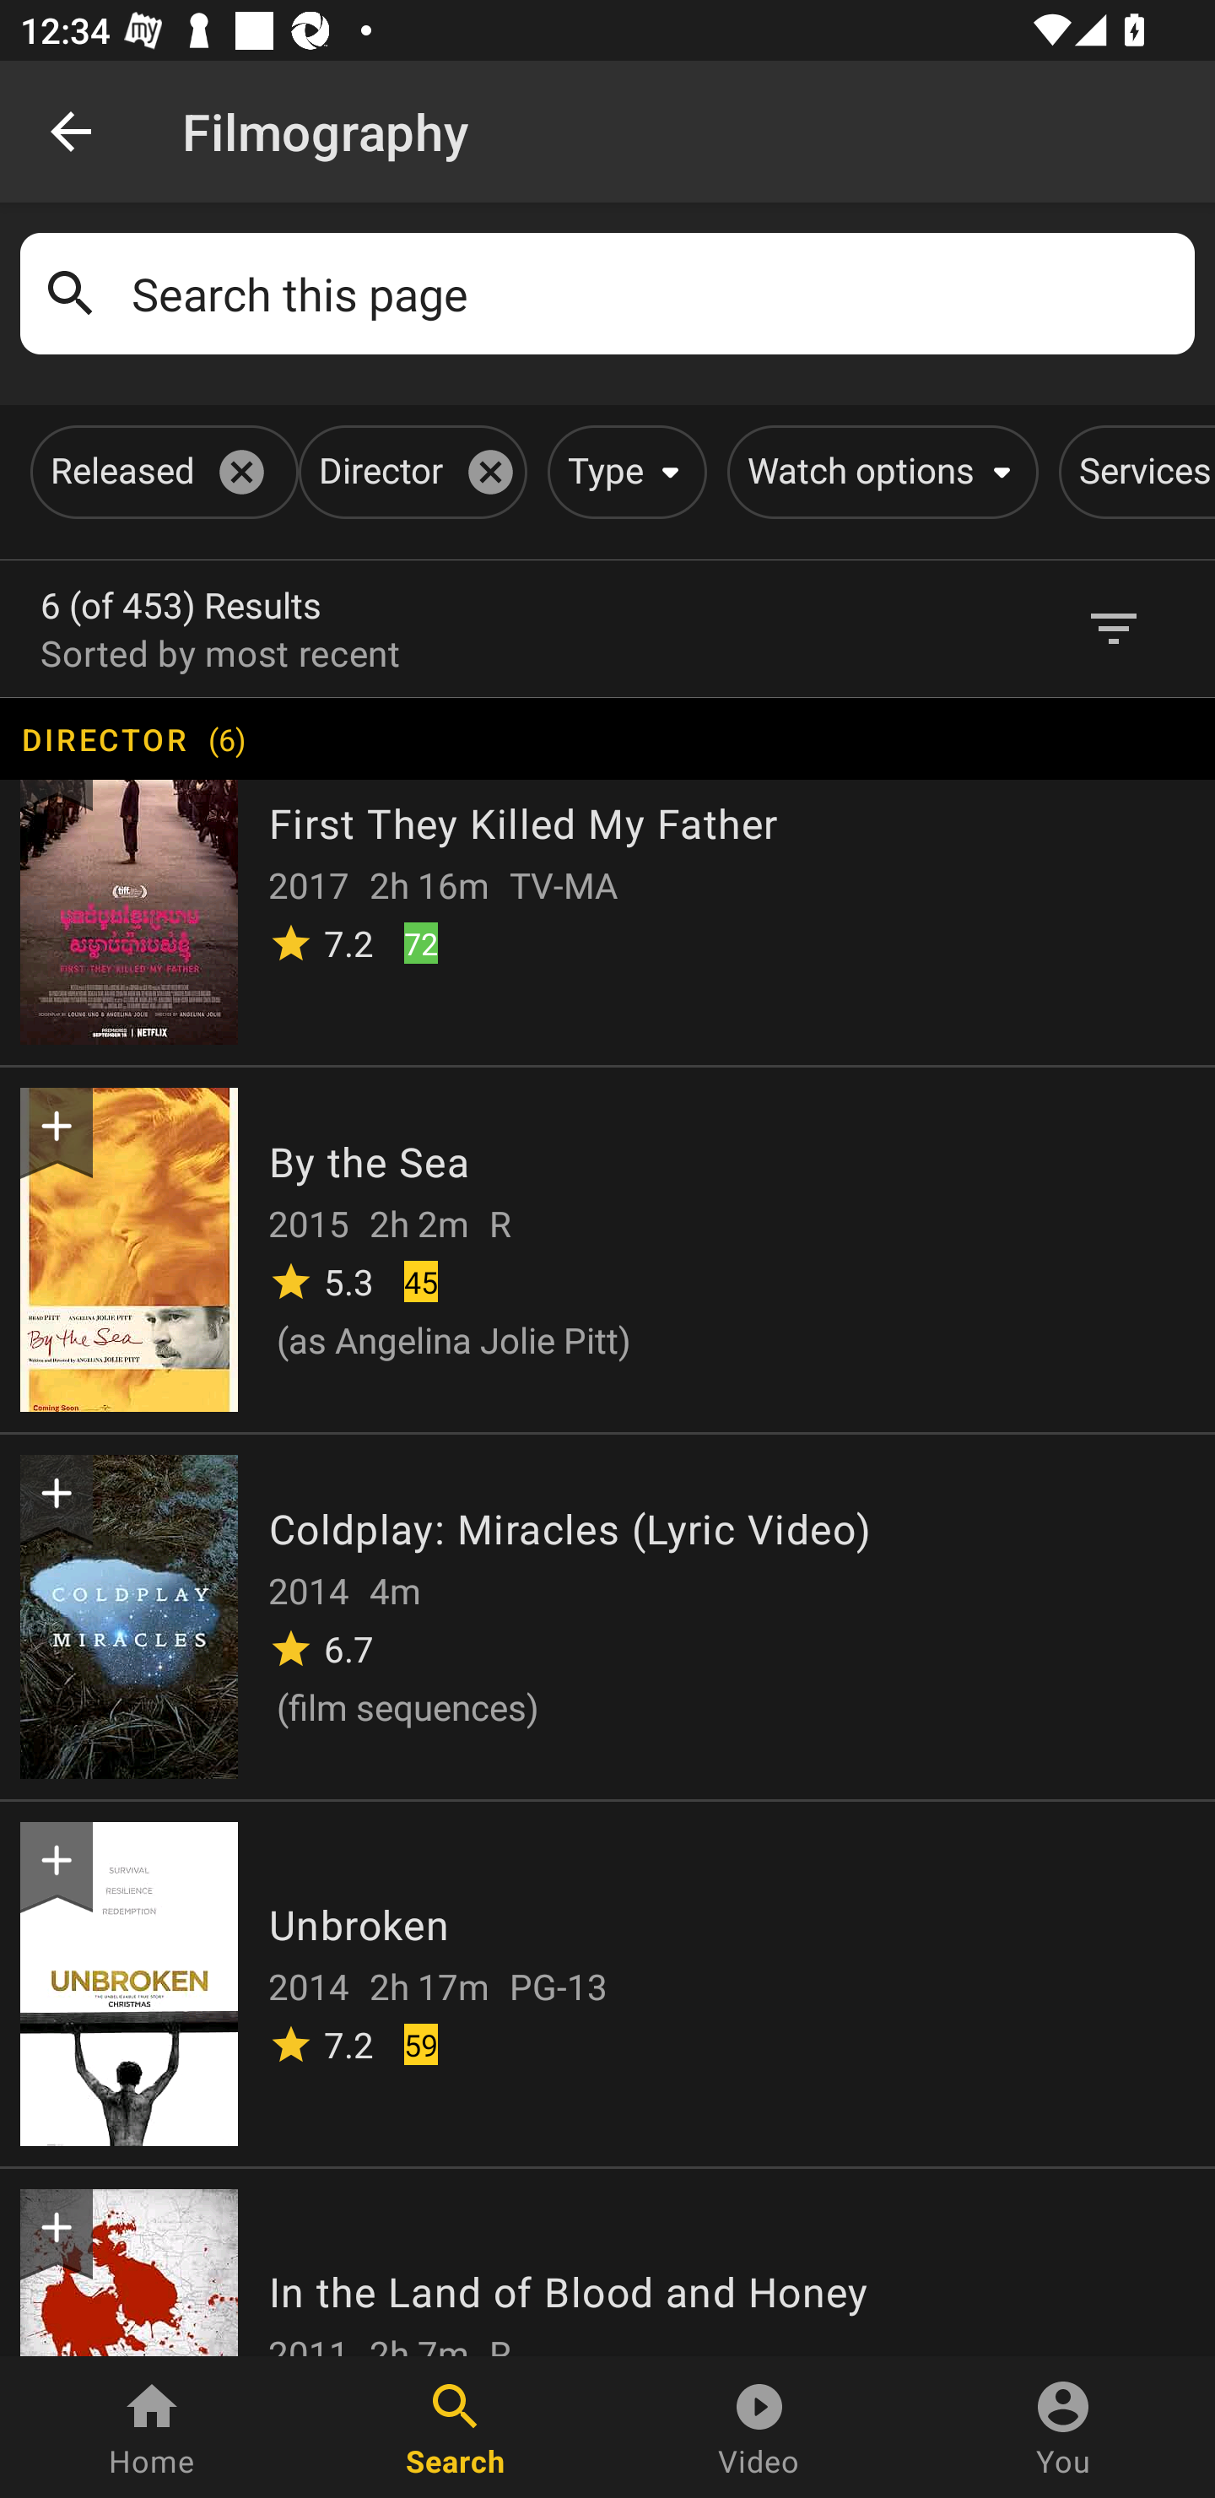  Describe the element at coordinates (1137, 472) in the screenshot. I see `Services` at that location.